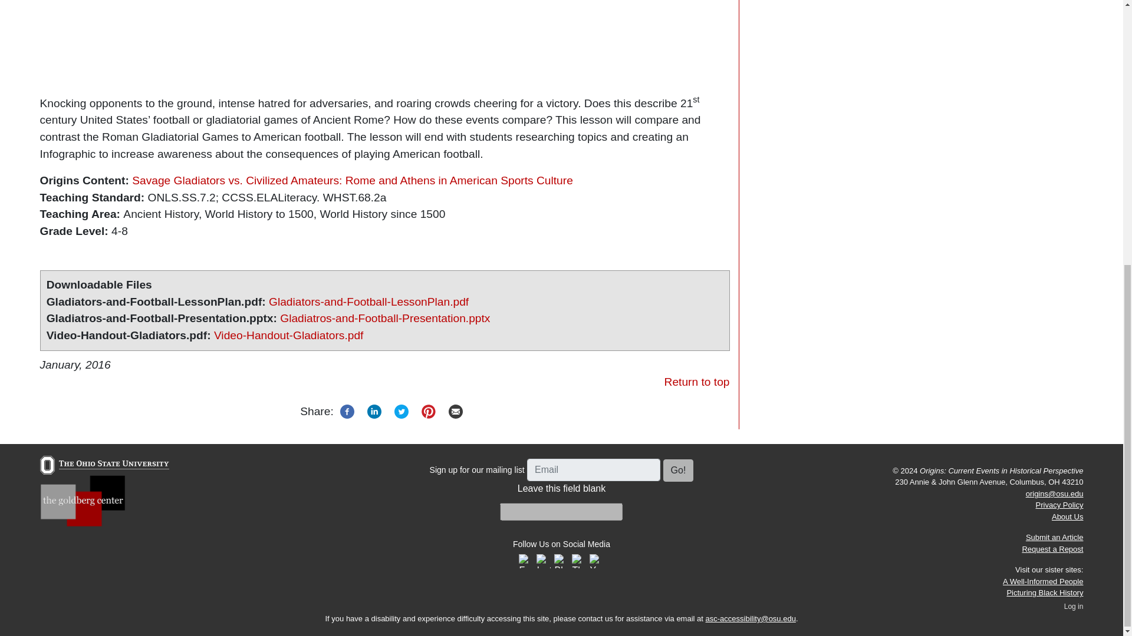 This screenshot has height=636, width=1132. I want to click on Facebook, so click(347, 410).